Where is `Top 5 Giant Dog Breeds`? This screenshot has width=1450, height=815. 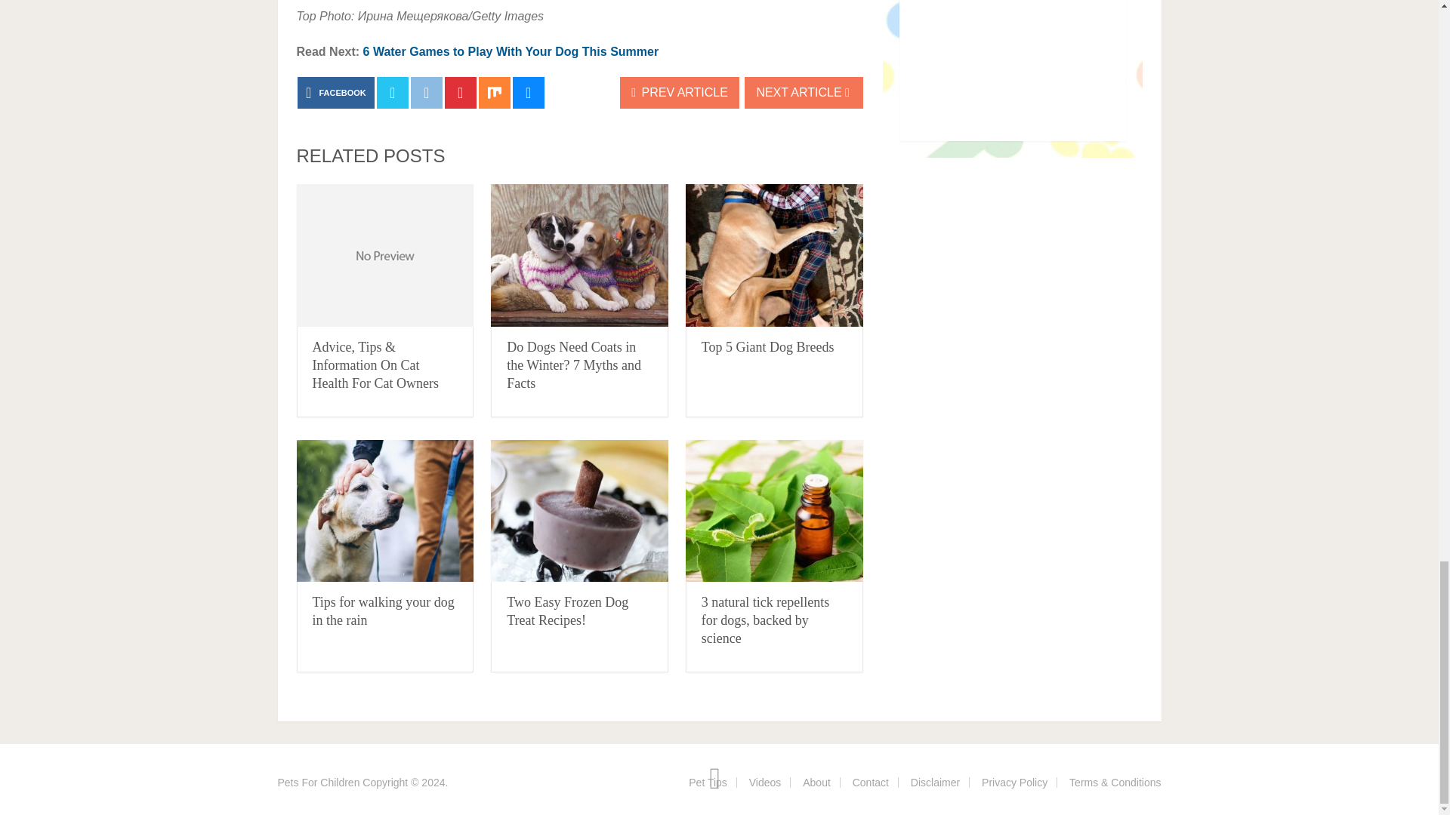 Top 5 Giant Dog Breeds is located at coordinates (774, 255).